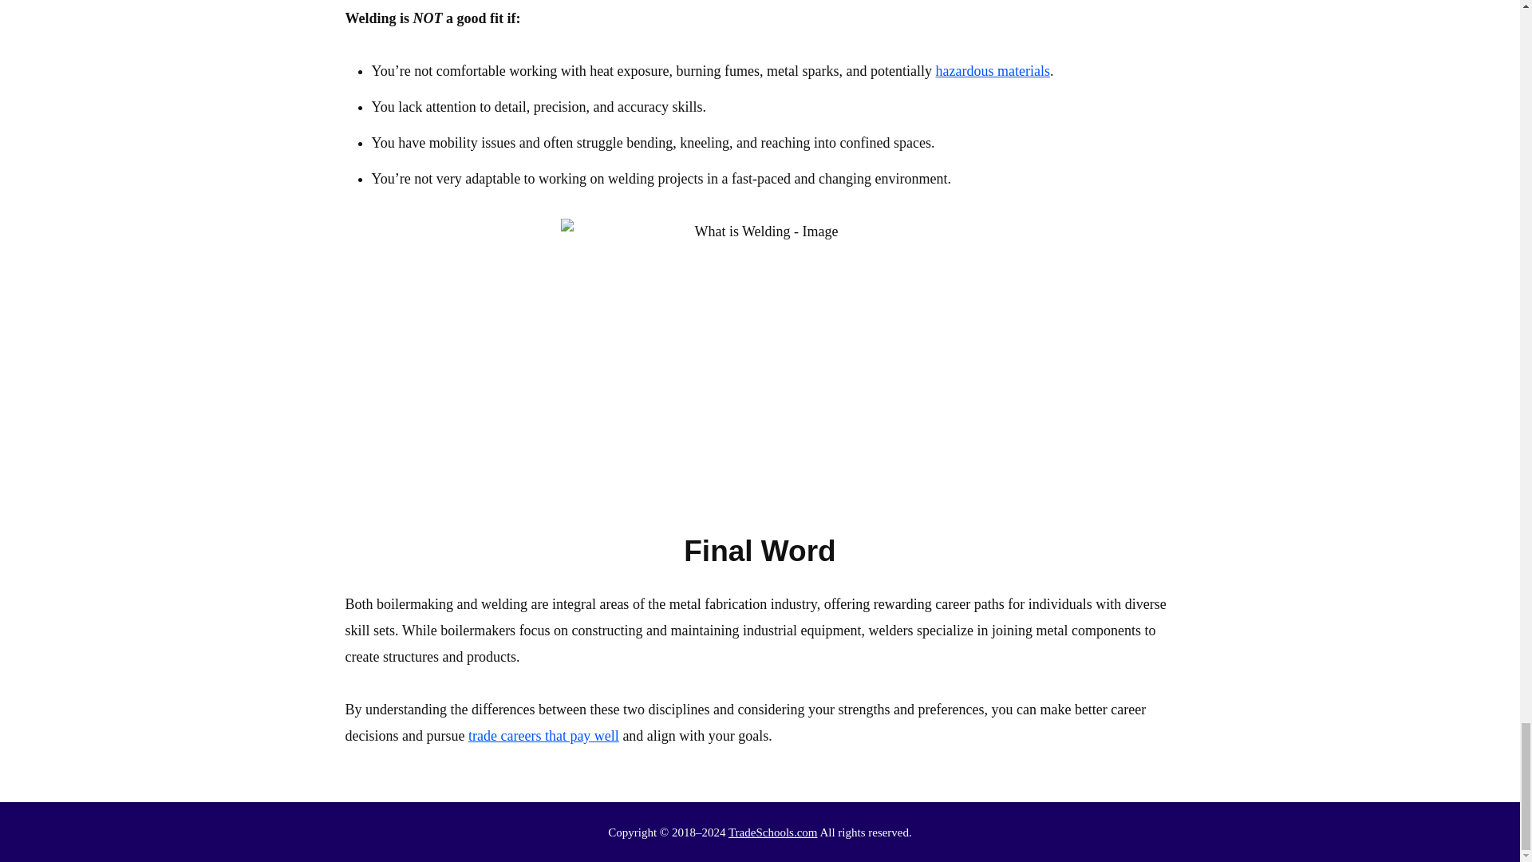 This screenshot has width=1532, height=862. I want to click on TradeSchools.com, so click(773, 832).